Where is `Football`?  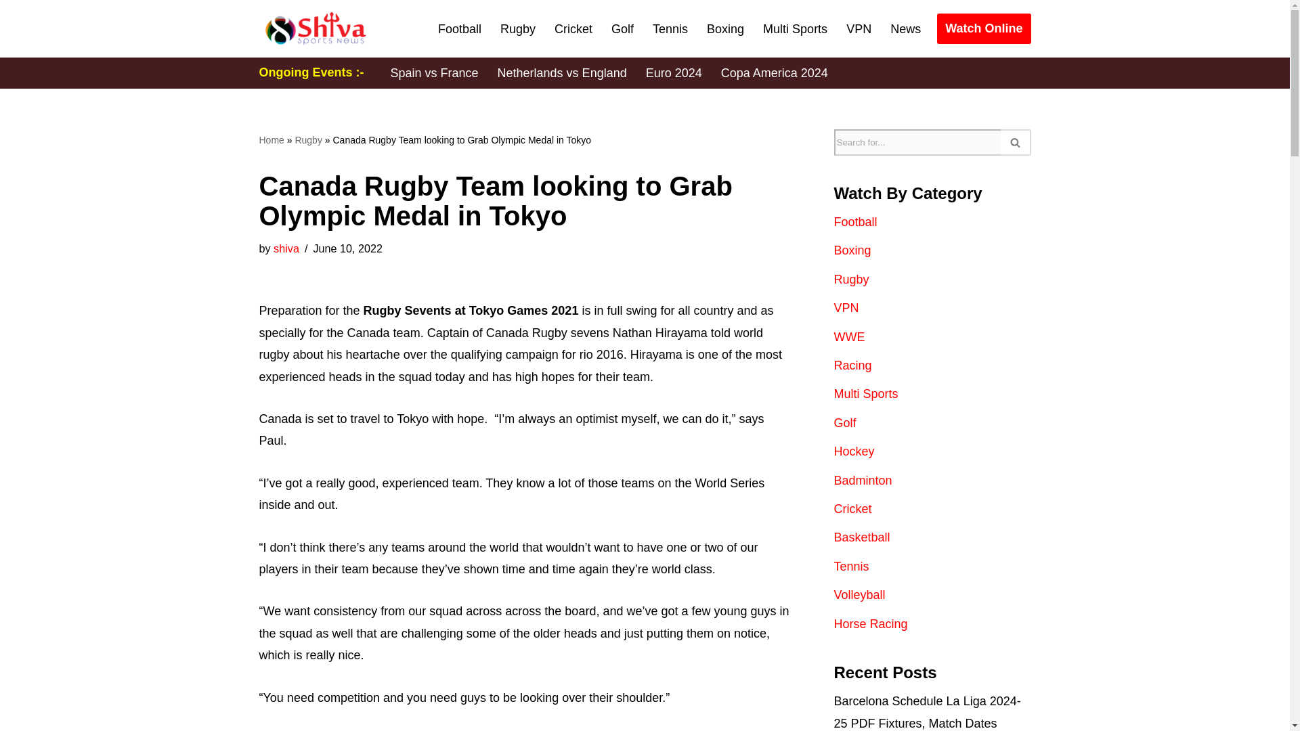
Football is located at coordinates (459, 29).